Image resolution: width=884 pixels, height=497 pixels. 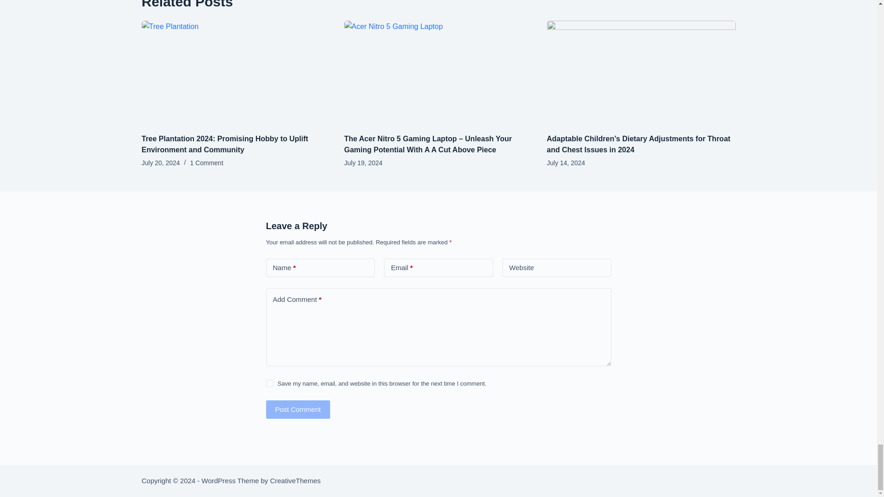 I want to click on yes, so click(x=269, y=383).